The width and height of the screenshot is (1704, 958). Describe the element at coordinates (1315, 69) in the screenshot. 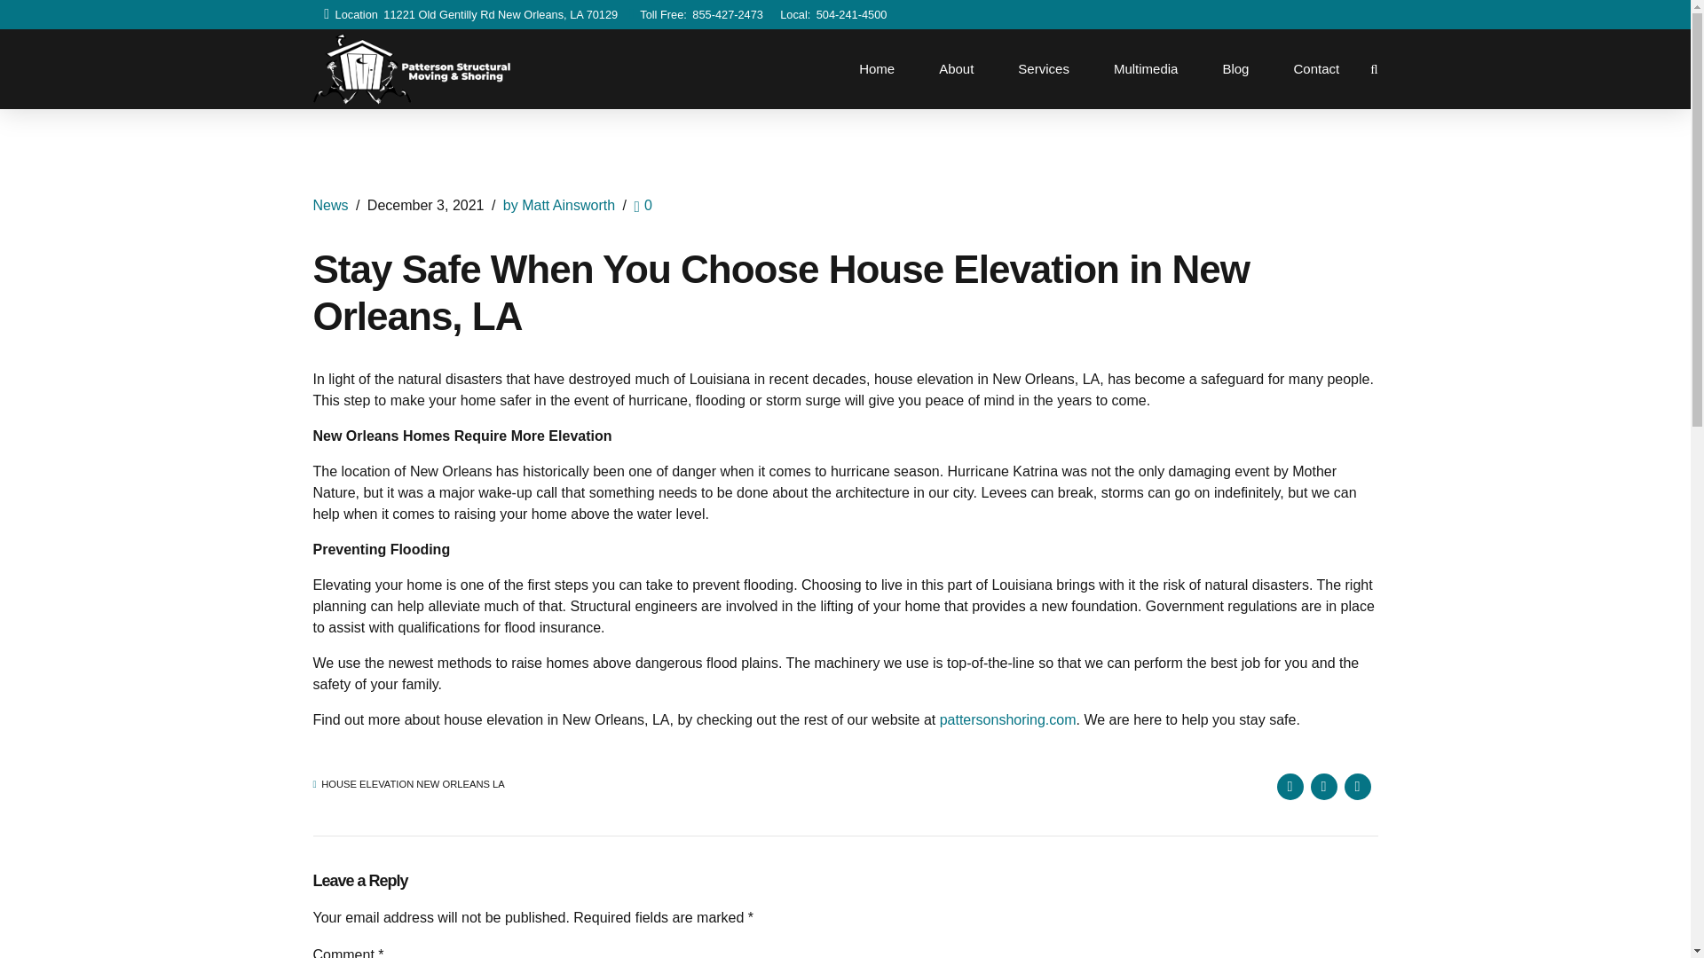

I see `Contact` at that location.